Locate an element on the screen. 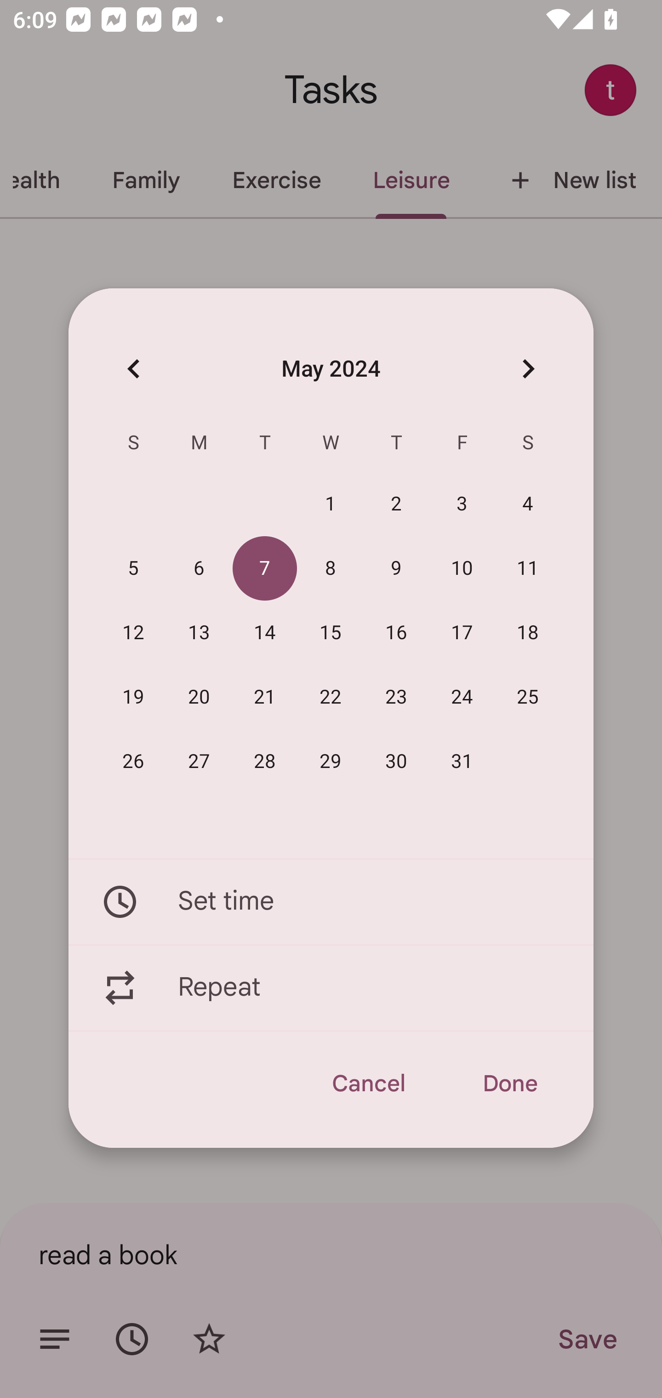  18 18 May 2024 is located at coordinates (528, 633).